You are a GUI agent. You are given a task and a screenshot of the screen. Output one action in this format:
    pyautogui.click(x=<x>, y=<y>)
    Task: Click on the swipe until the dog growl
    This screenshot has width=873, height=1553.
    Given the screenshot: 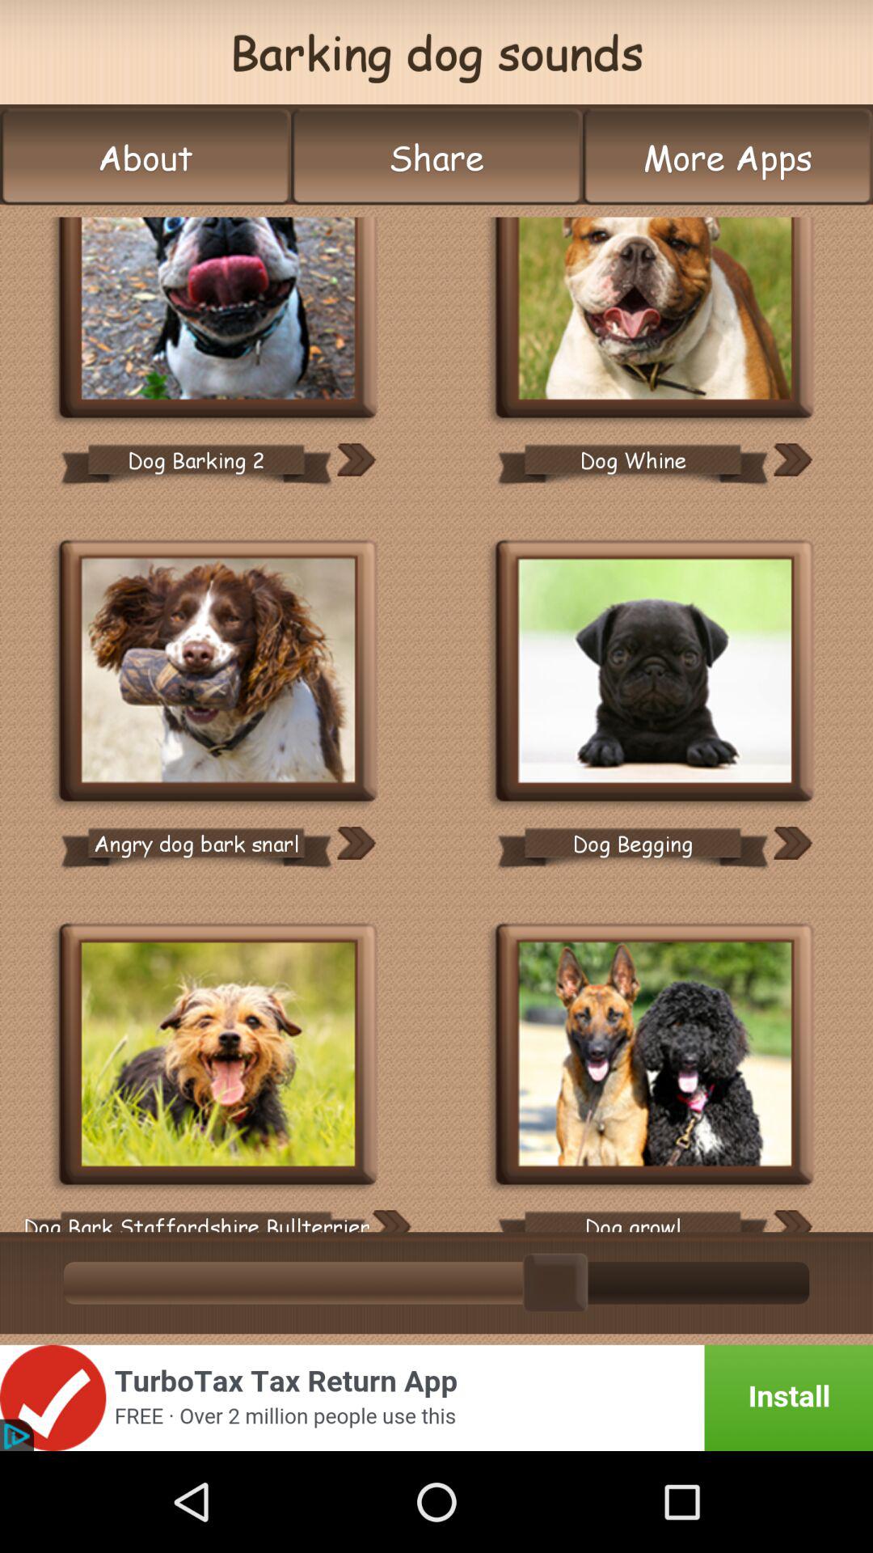 What is the action you would take?
    pyautogui.click(x=632, y=1215)
    